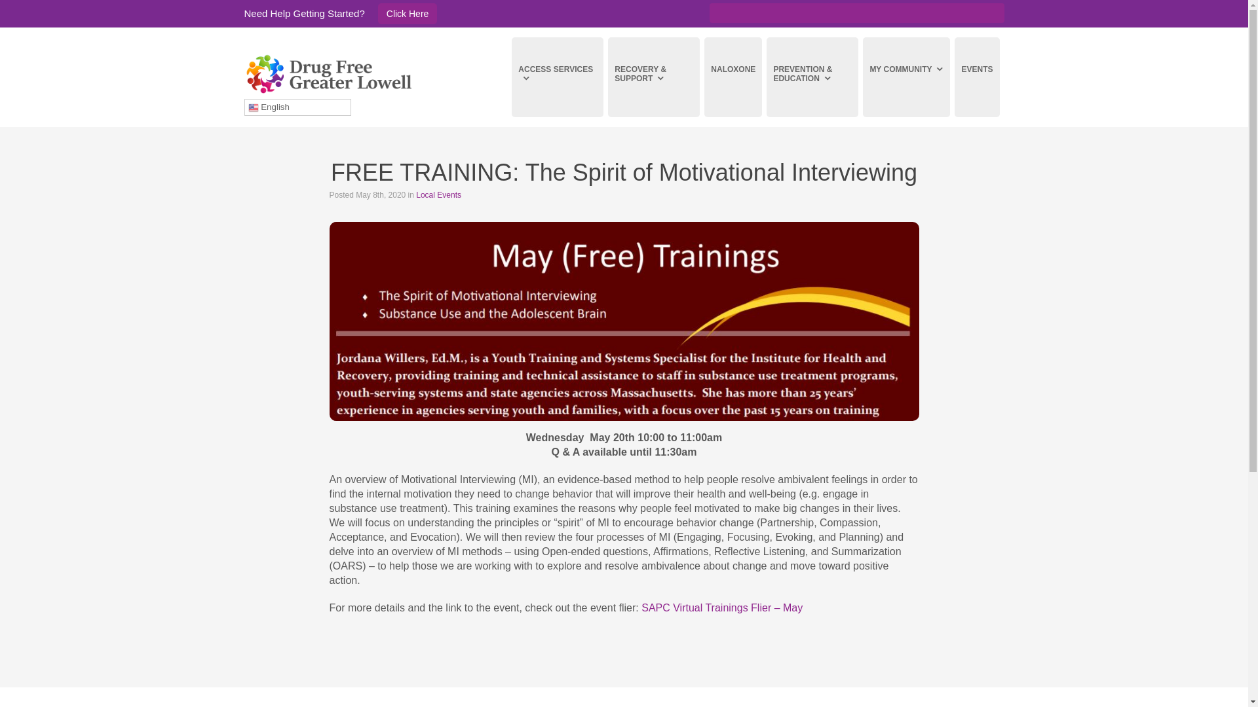  What do you see at coordinates (558, 77) in the screenshot?
I see `ACCESS SERVICES` at bounding box center [558, 77].